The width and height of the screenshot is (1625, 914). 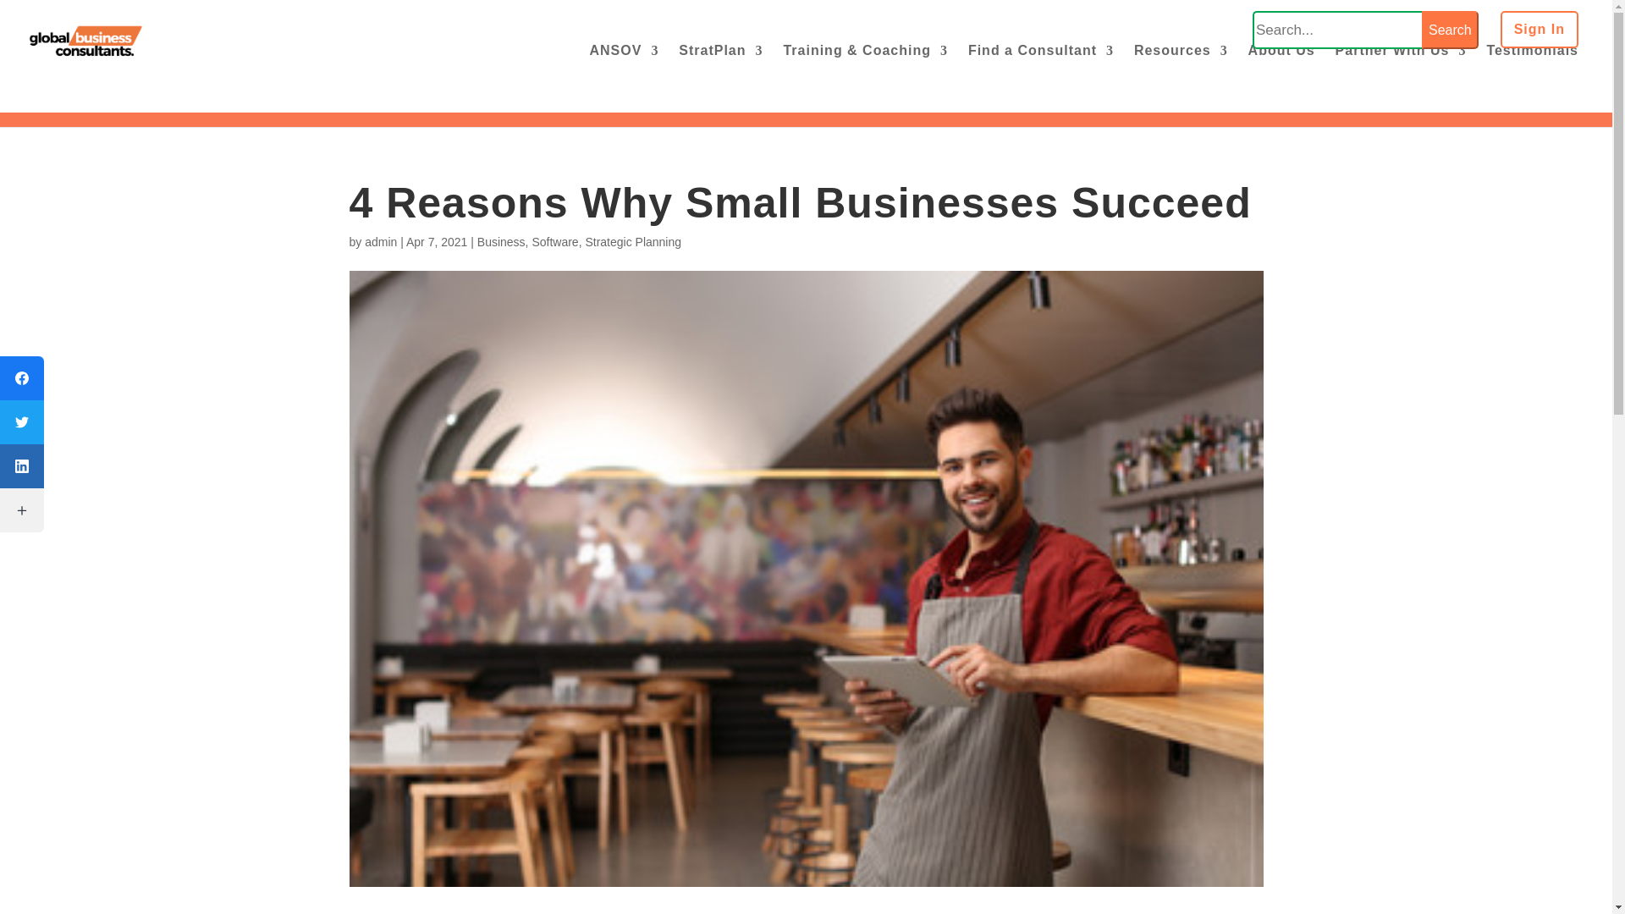 I want to click on Testimonials, so click(x=1532, y=64).